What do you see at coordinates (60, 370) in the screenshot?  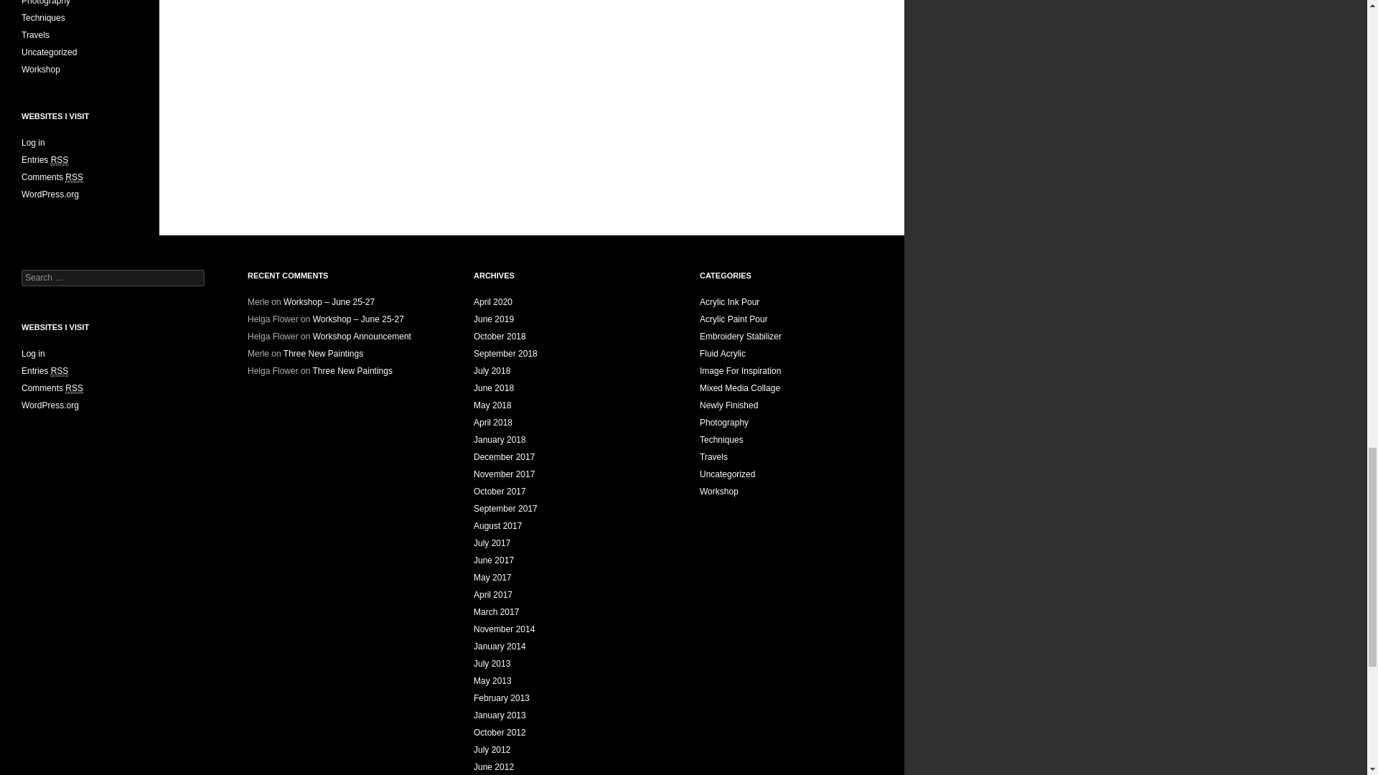 I see `Really Simple Syndication` at bounding box center [60, 370].